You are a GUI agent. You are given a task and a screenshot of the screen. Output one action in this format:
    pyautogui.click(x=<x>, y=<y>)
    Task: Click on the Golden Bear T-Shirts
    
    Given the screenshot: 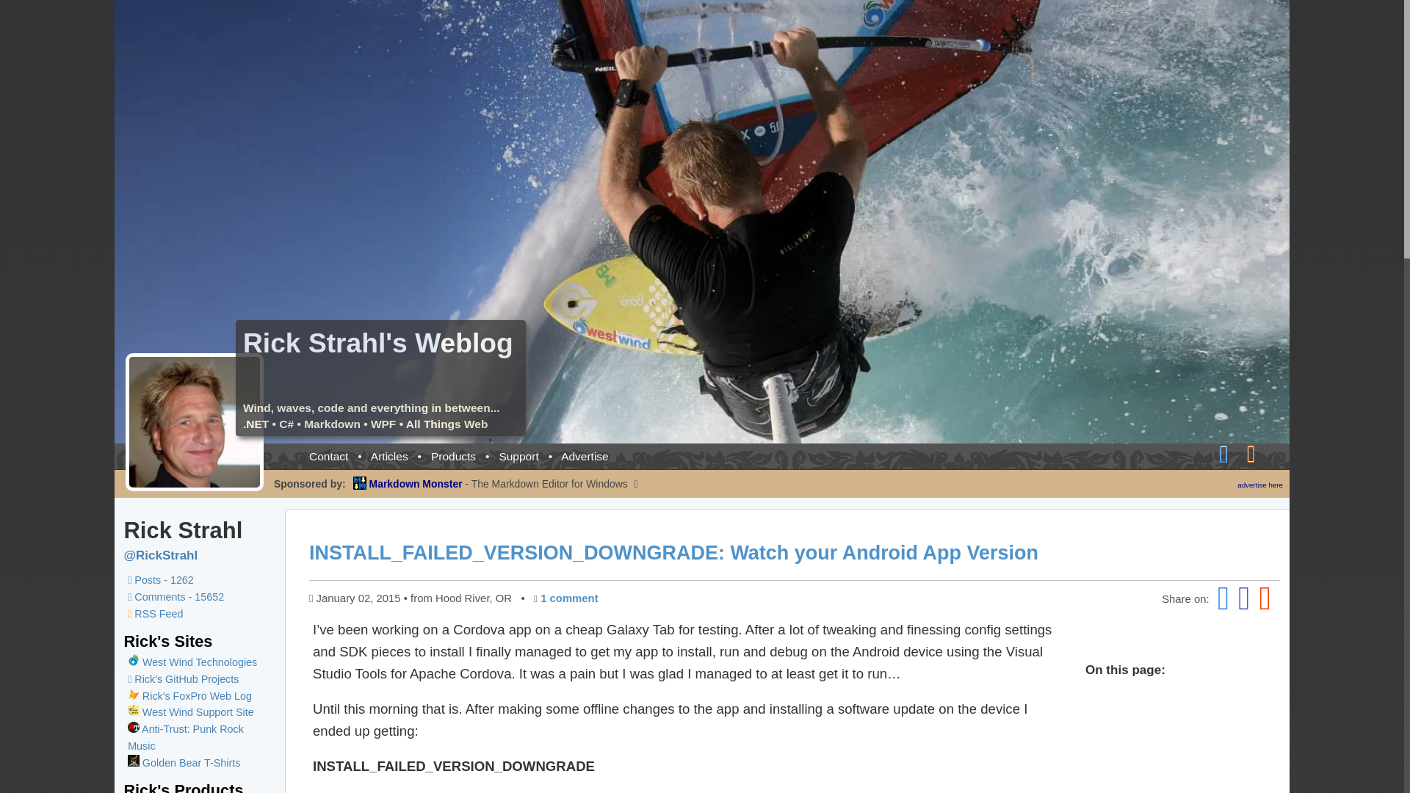 What is the action you would take?
    pyautogui.click(x=184, y=762)
    